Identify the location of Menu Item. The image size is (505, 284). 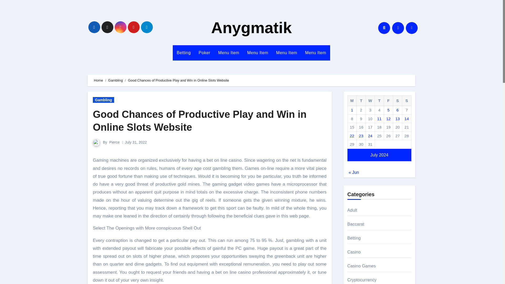
(286, 53).